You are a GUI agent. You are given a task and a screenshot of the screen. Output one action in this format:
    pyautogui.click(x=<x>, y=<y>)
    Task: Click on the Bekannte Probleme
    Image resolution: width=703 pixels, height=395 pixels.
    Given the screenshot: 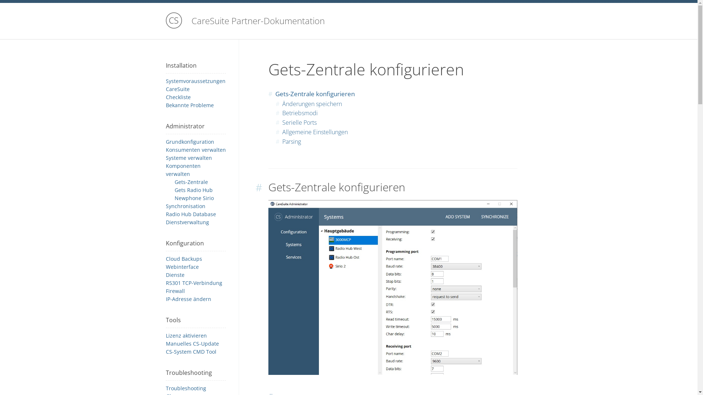 What is the action you would take?
    pyautogui.click(x=190, y=105)
    